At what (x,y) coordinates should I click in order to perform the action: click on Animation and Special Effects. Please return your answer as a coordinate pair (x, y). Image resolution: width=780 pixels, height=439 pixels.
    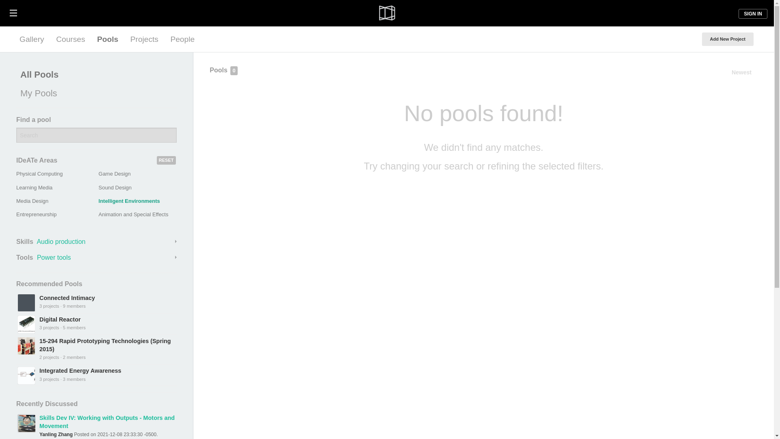
    Looking at the image, I should click on (133, 214).